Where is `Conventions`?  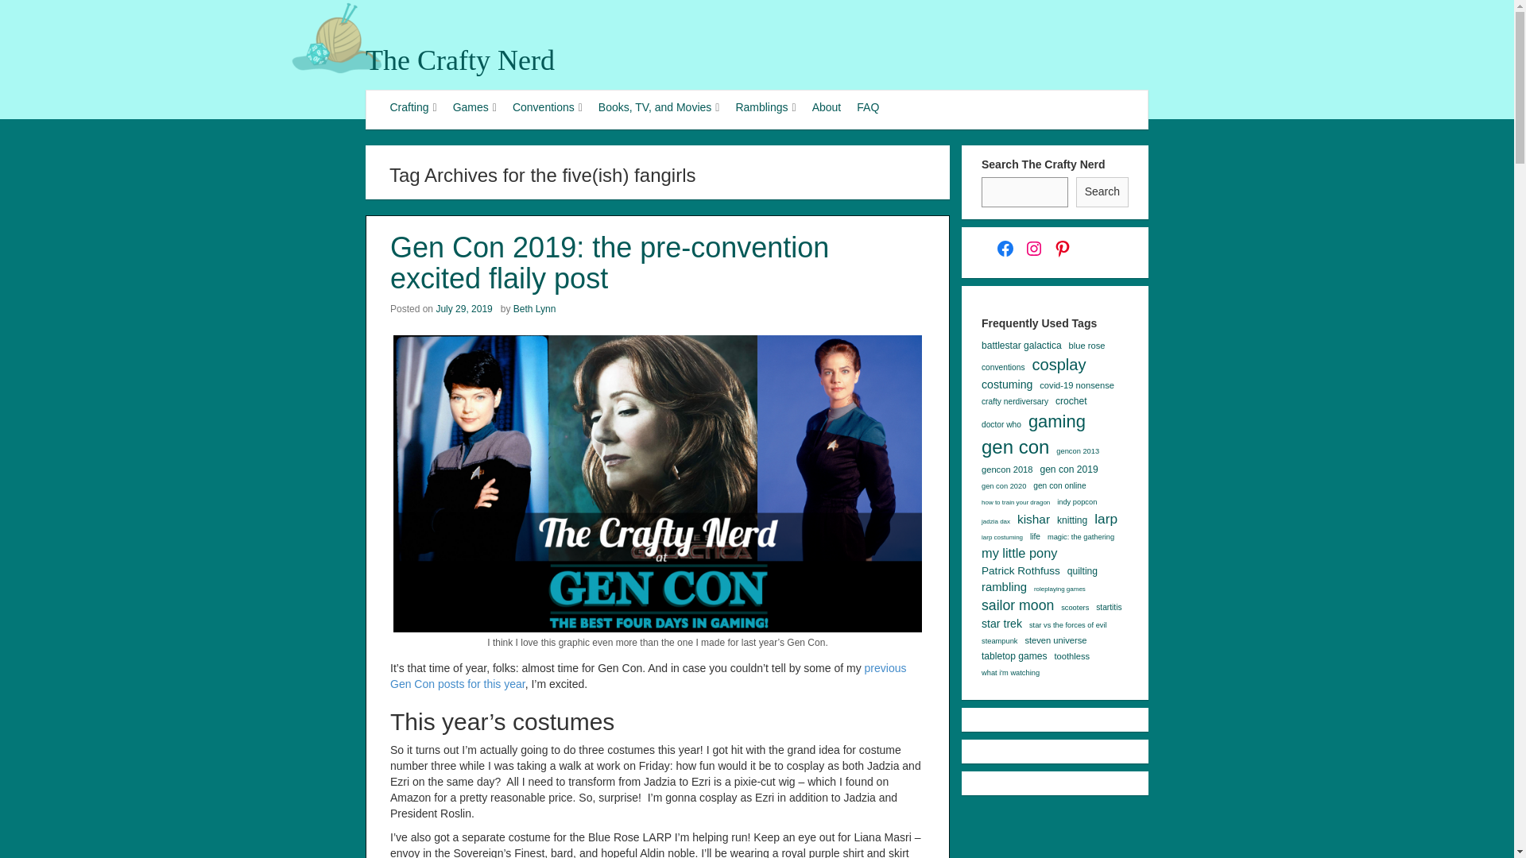 Conventions is located at coordinates (548, 108).